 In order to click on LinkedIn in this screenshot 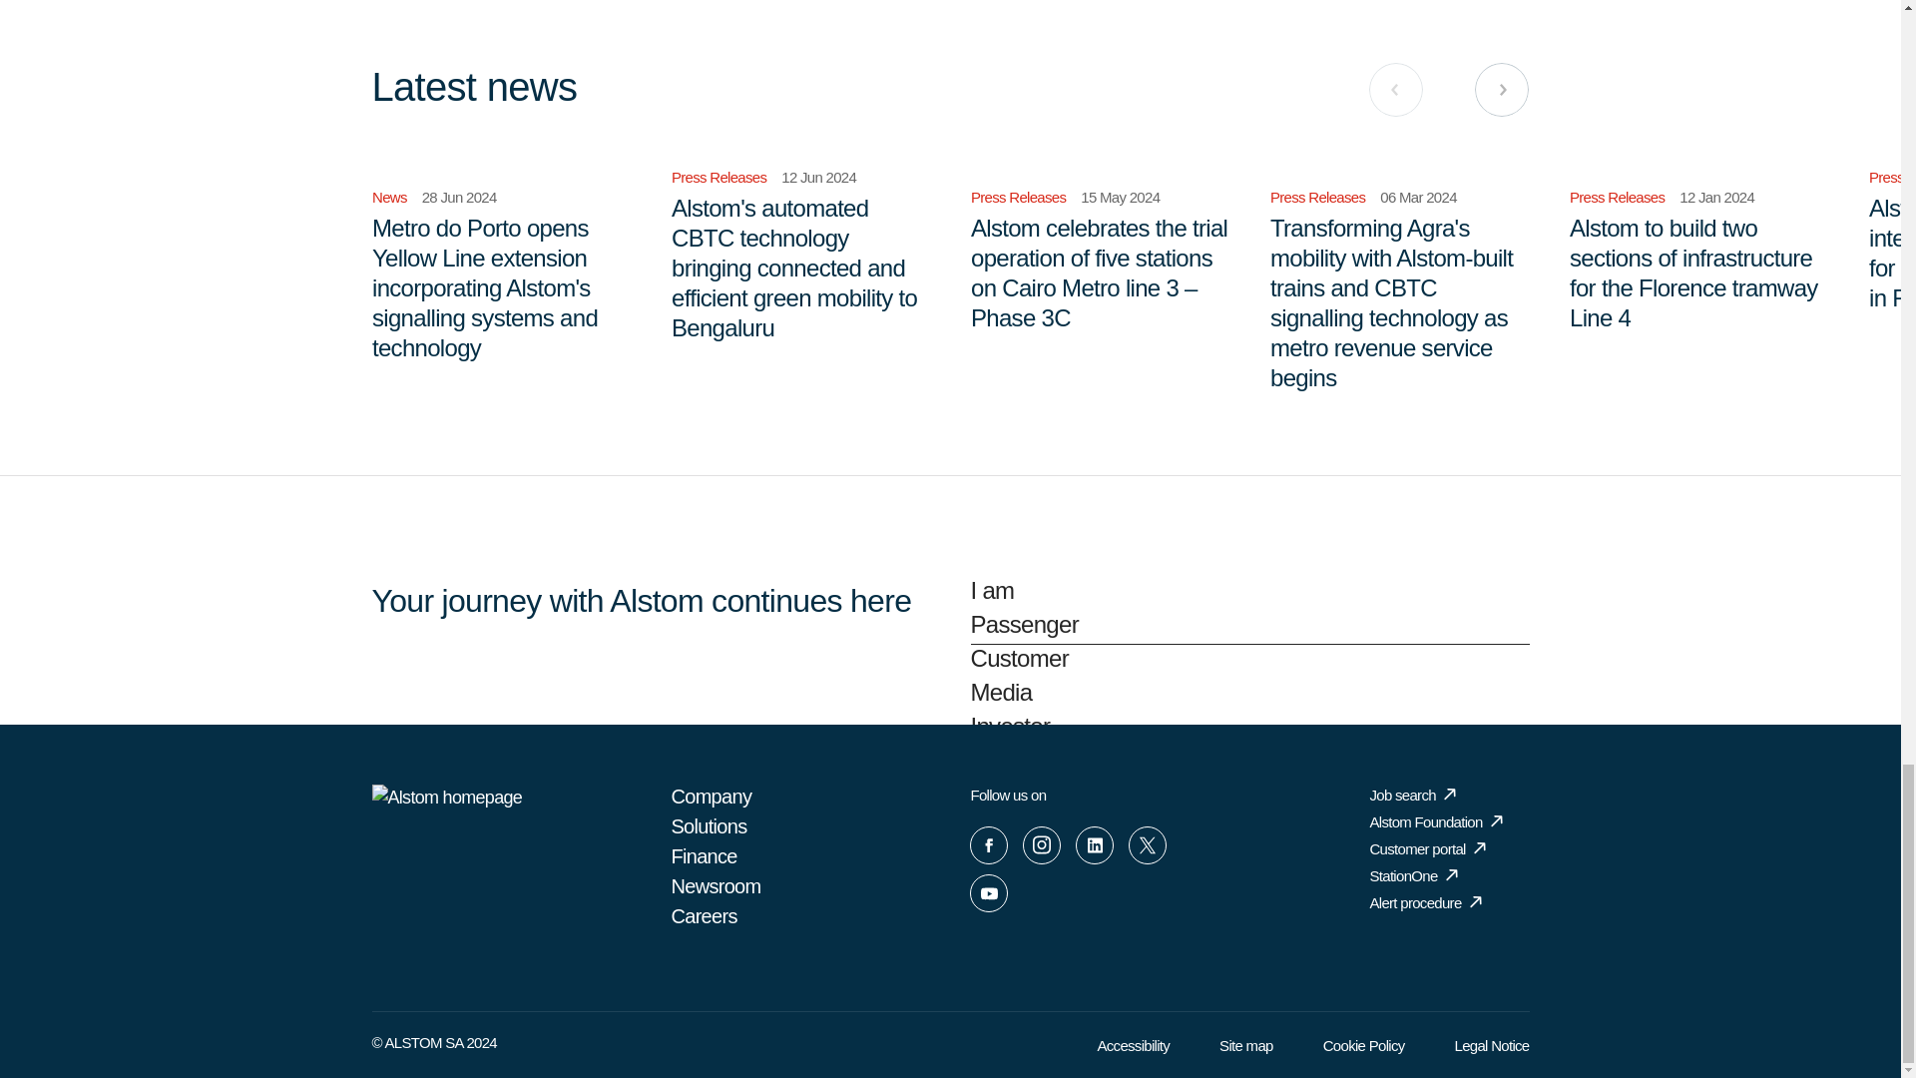, I will do `click(1094, 845)`.